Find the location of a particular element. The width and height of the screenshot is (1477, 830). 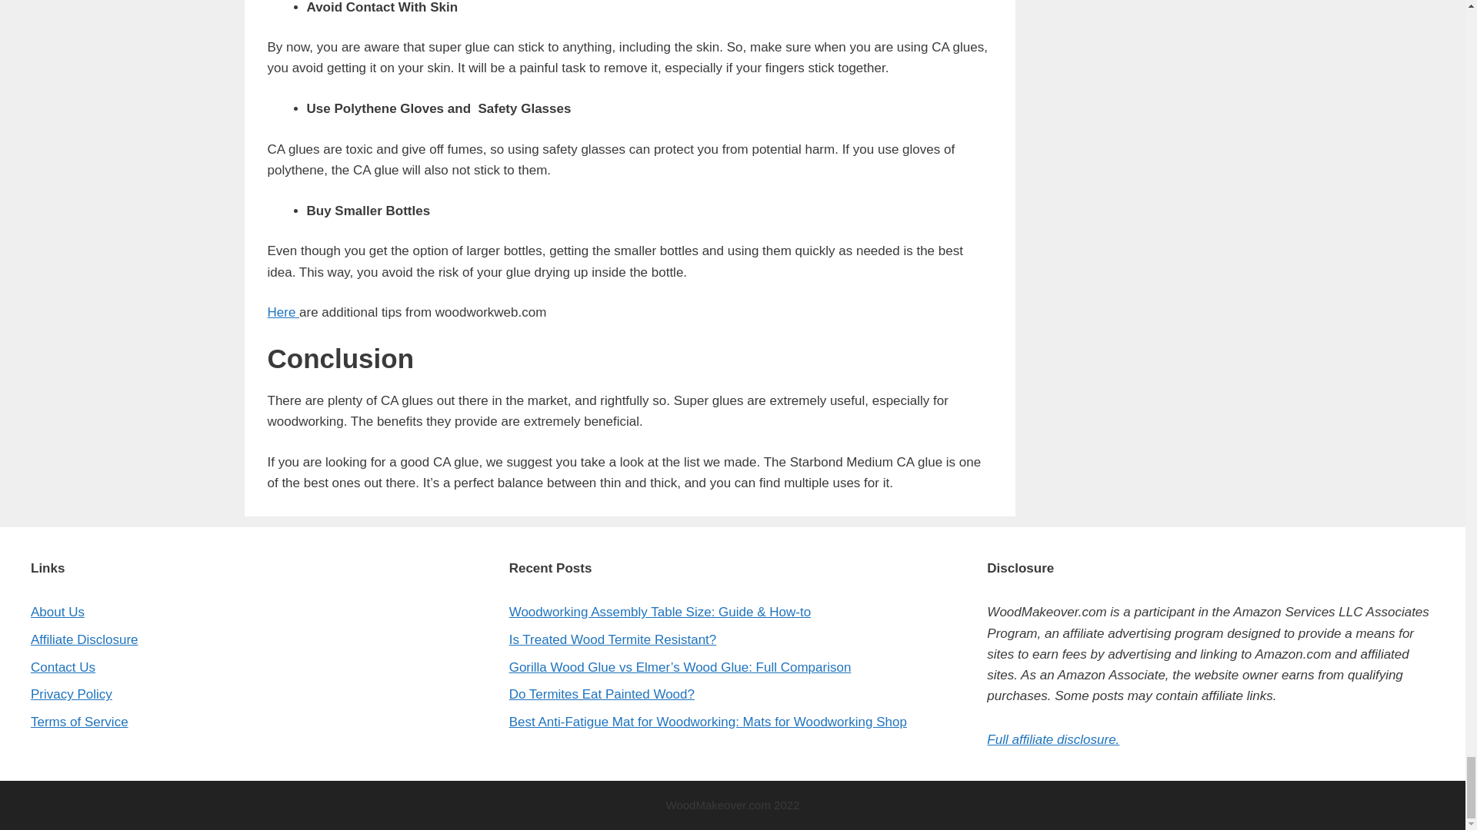

Affiliate Disclosure is located at coordinates (85, 639).